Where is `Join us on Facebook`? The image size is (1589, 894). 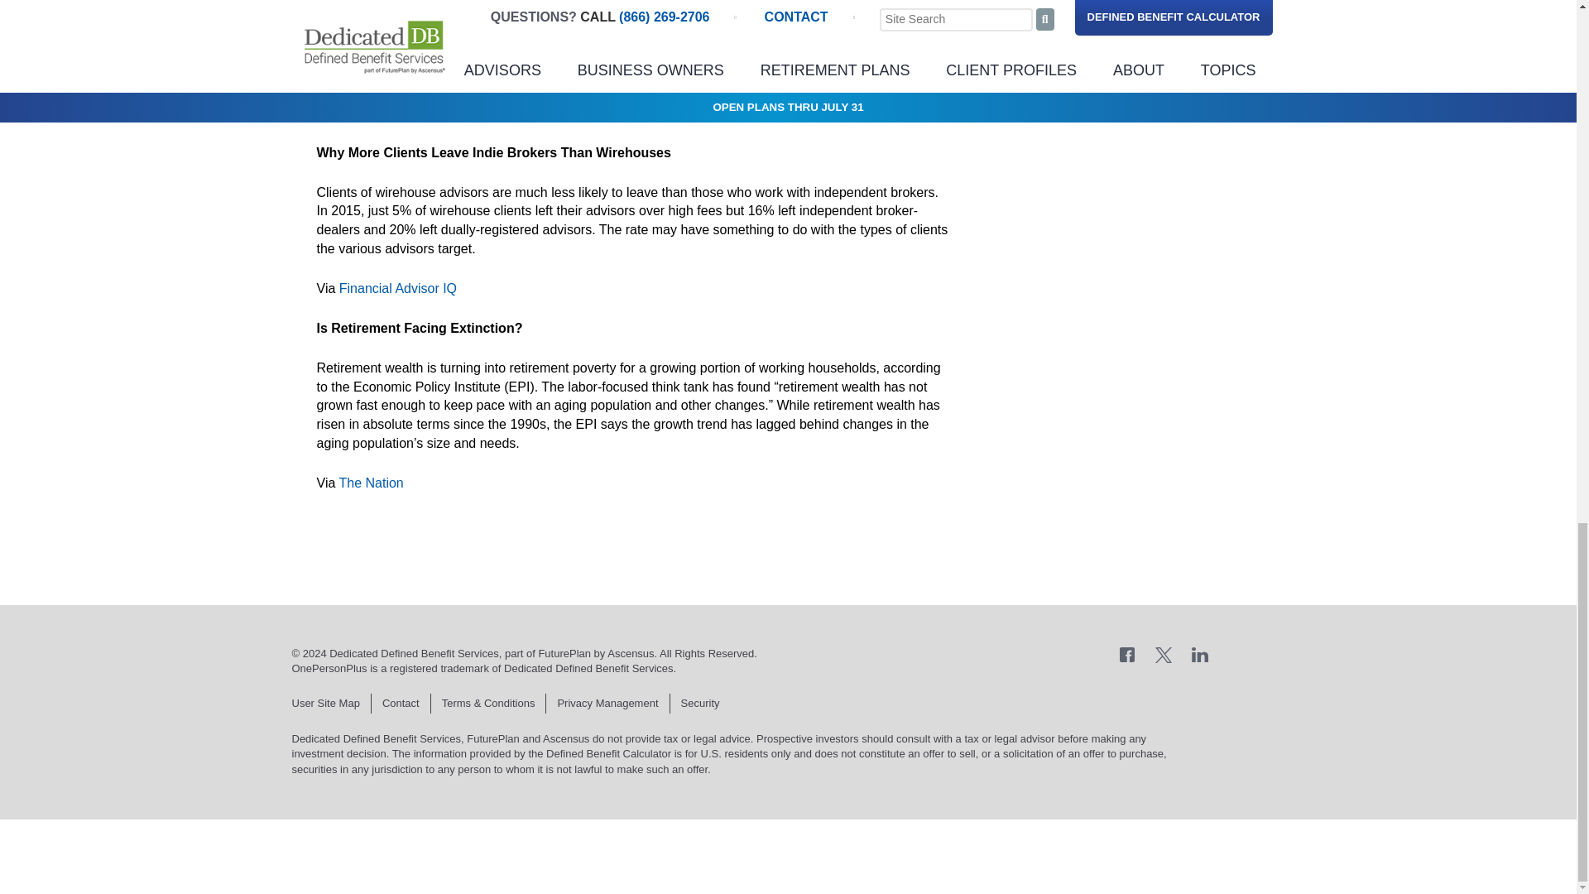 Join us on Facebook is located at coordinates (1127, 654).